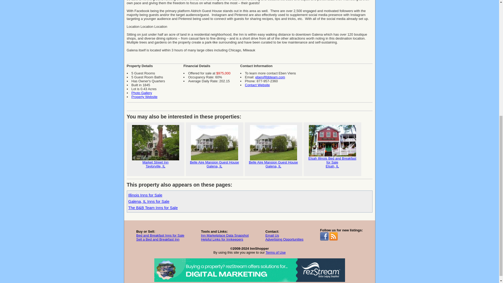 The width and height of the screenshot is (503, 283). Describe the element at coordinates (276, 252) in the screenshot. I see `Helpful Links for Innkeepers` at that location.